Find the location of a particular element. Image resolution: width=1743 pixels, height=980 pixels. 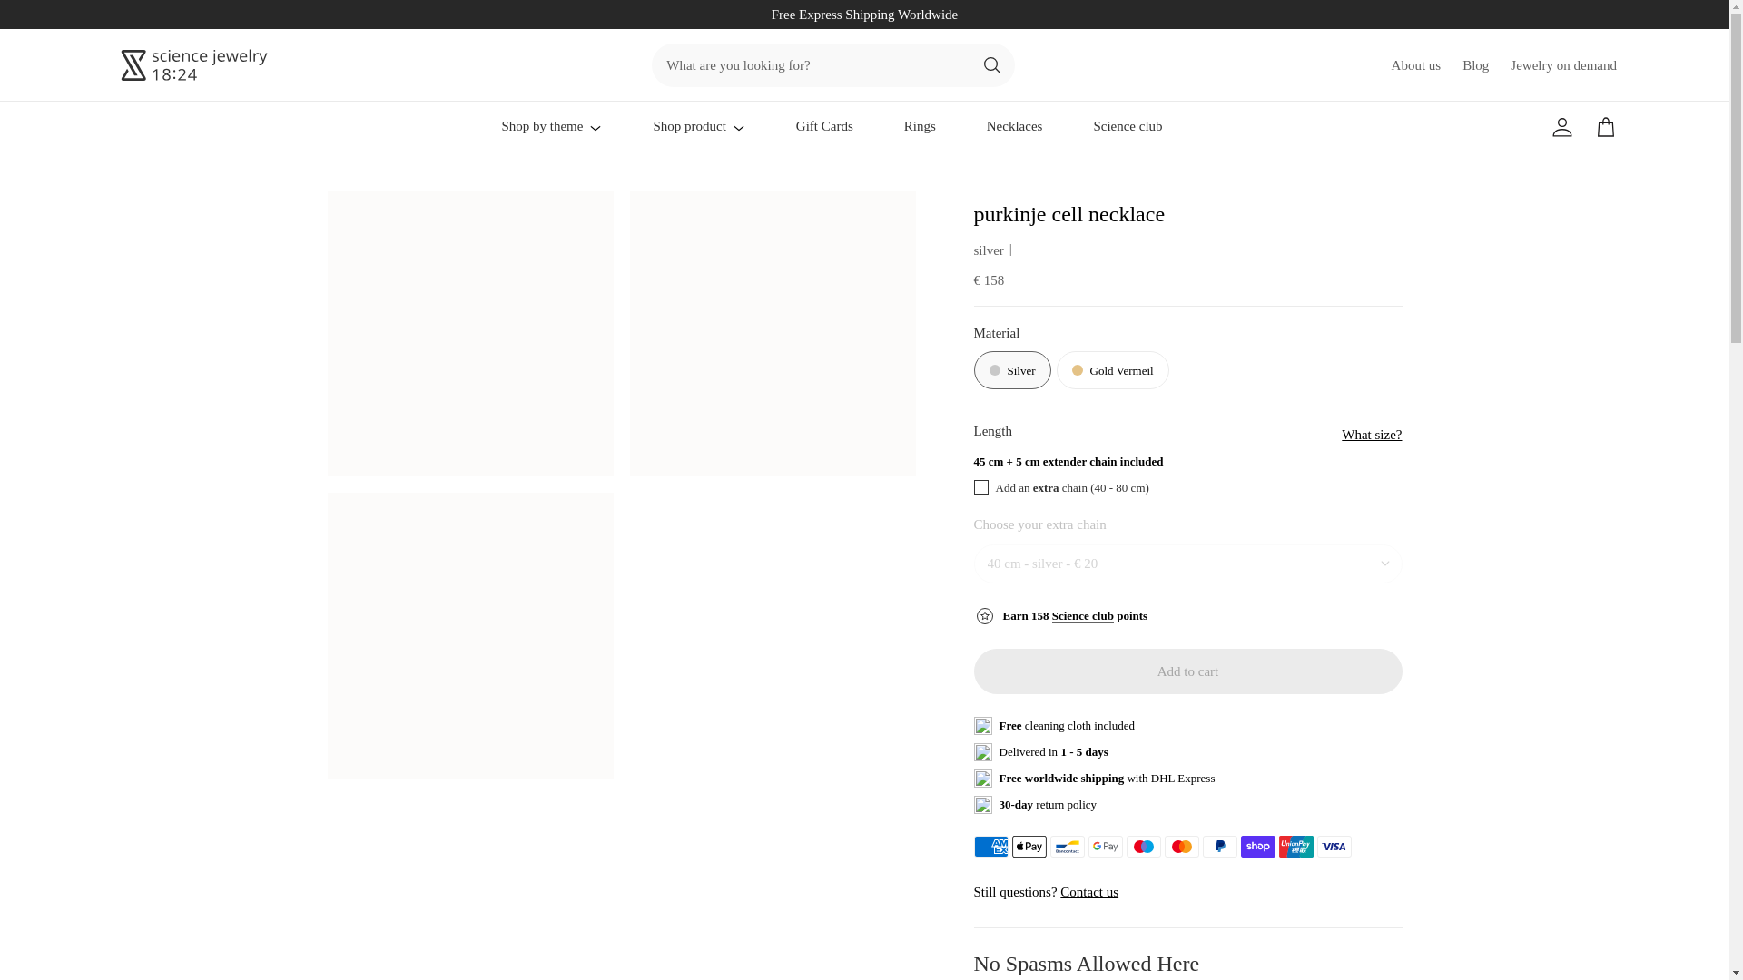

Necklaces is located at coordinates (1014, 125).